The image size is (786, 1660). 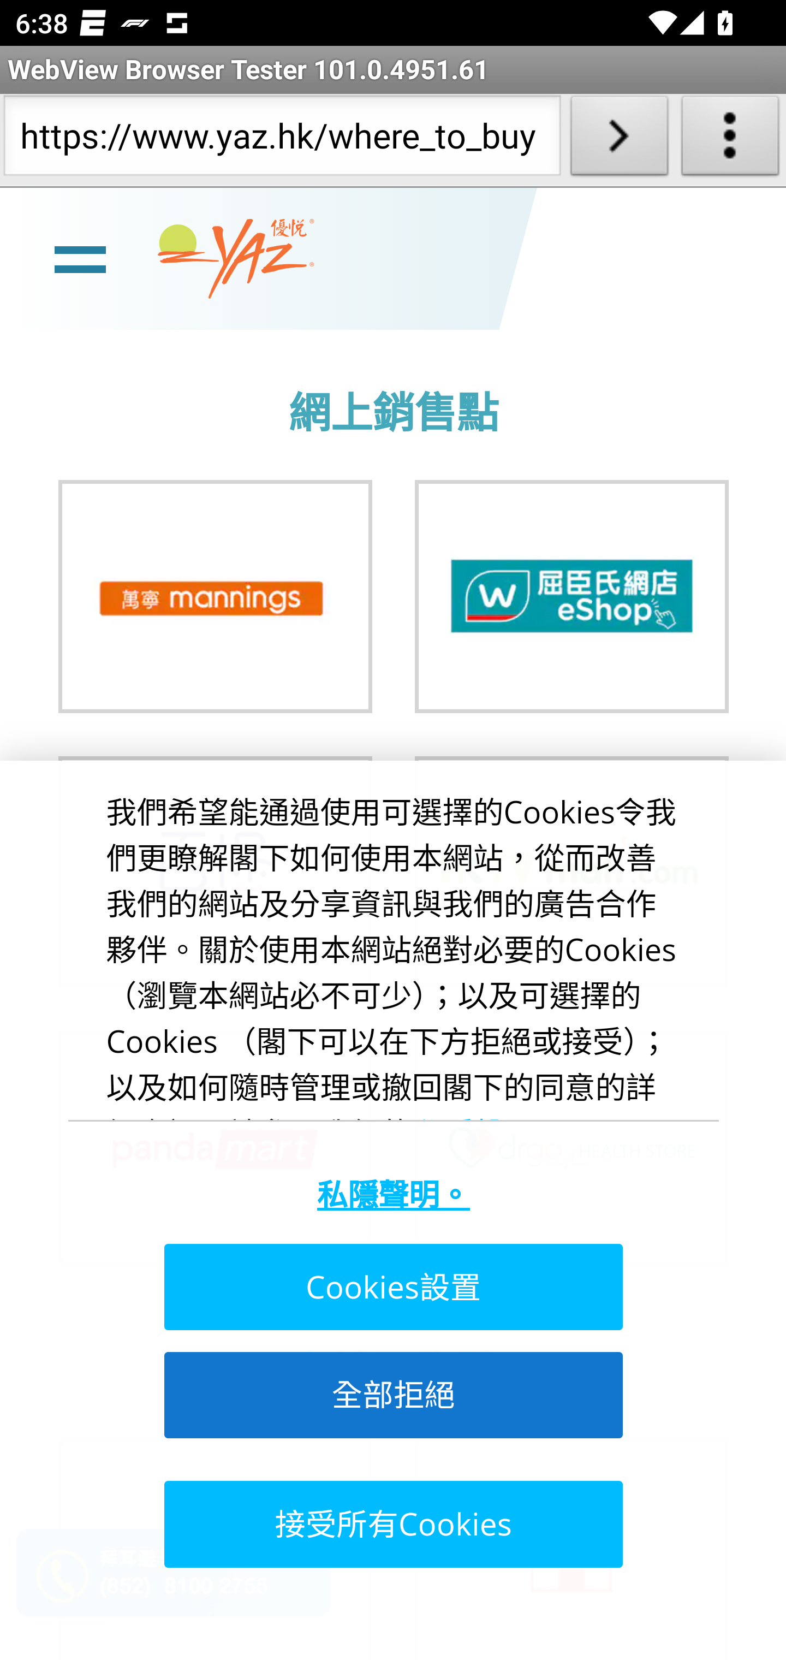 I want to click on BP_204260, so click(x=572, y=596).